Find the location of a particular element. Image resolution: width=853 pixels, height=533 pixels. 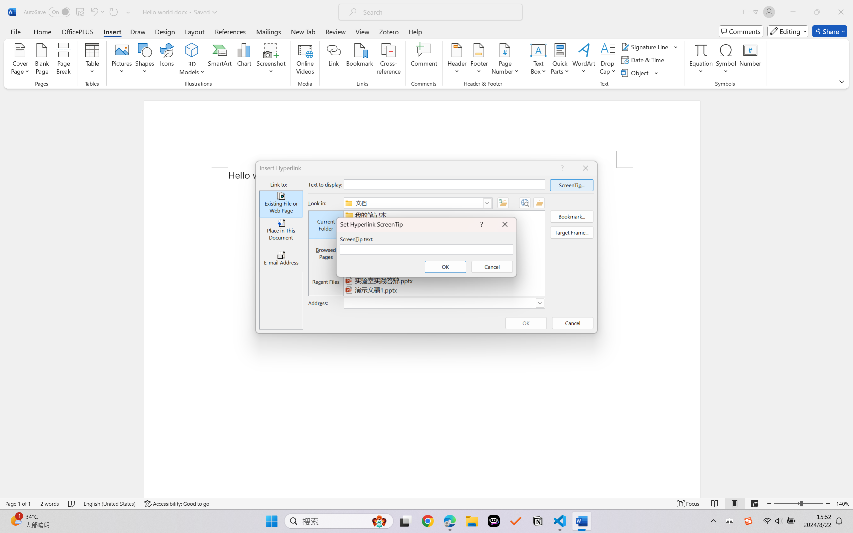

Poe is located at coordinates (494, 521).